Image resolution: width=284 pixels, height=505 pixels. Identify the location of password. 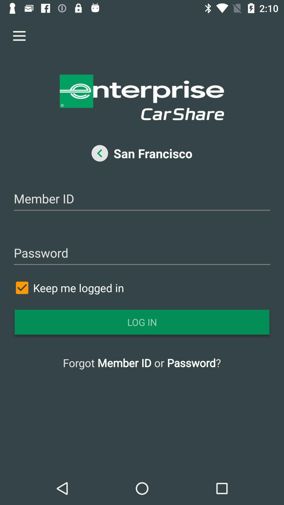
(142, 254).